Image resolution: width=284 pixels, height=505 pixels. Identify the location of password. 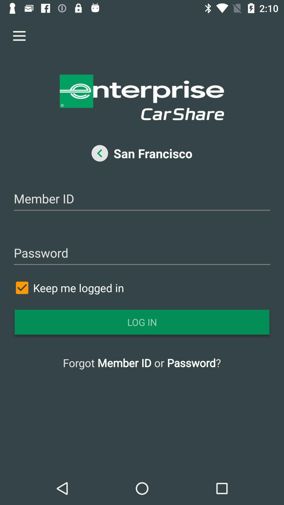
(142, 254).